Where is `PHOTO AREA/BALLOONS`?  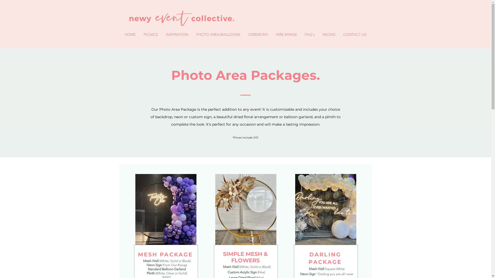
PHOTO AREA/BALLOONS is located at coordinates (218, 34).